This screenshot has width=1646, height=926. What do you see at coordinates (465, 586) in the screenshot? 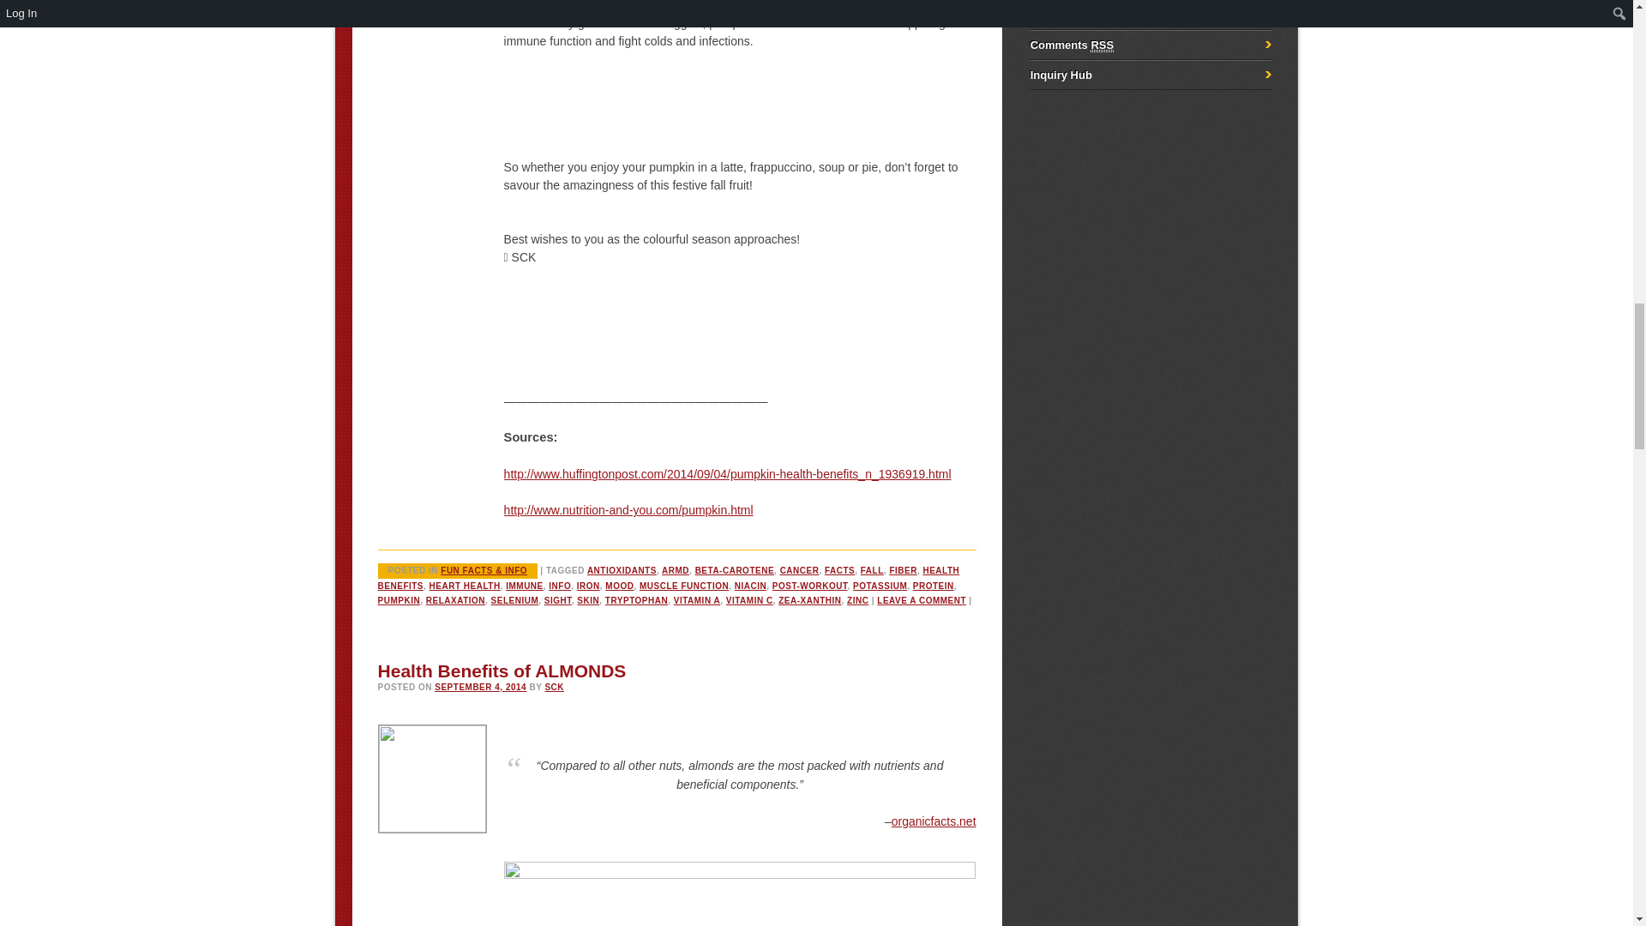
I see `HEART HEALTH` at bounding box center [465, 586].